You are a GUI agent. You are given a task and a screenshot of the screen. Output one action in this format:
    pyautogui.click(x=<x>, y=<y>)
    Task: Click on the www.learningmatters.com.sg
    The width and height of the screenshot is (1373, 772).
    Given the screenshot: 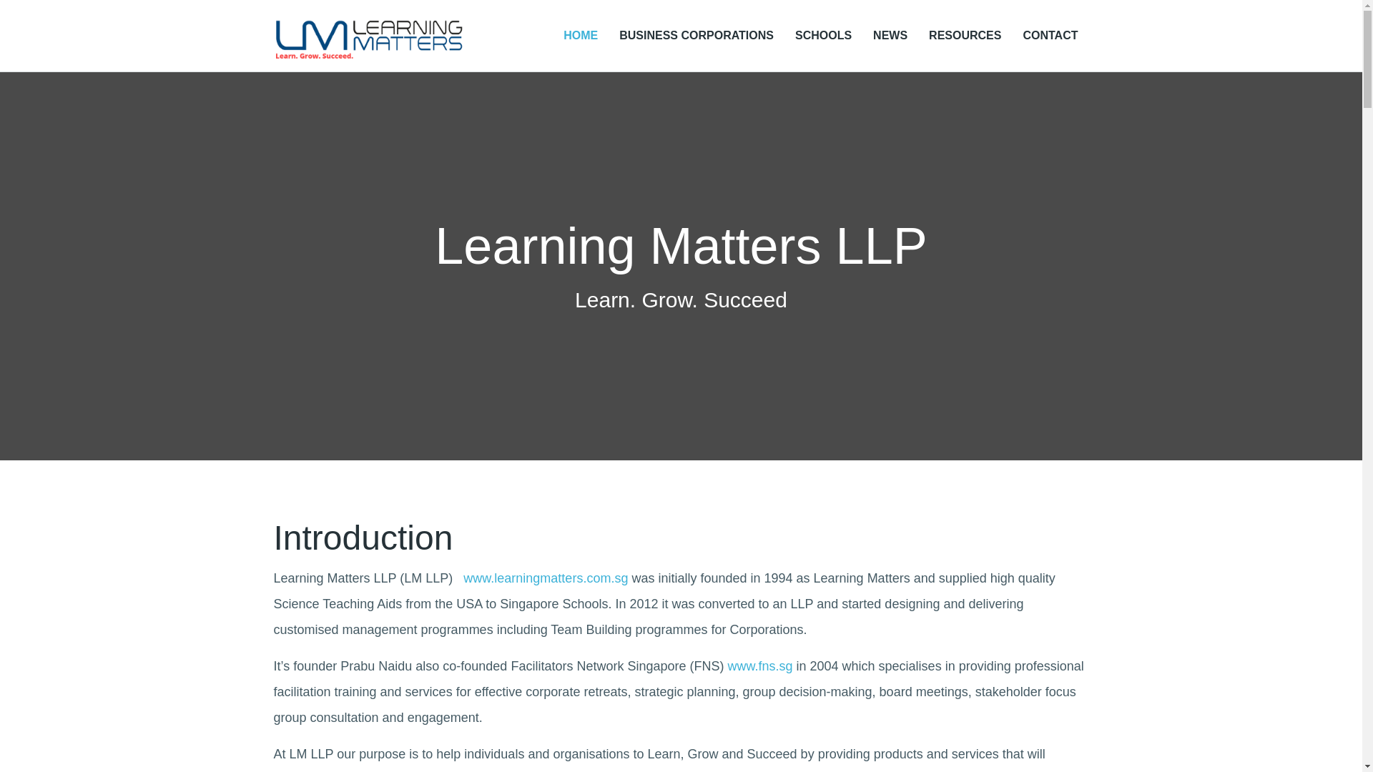 What is the action you would take?
    pyautogui.click(x=545, y=578)
    